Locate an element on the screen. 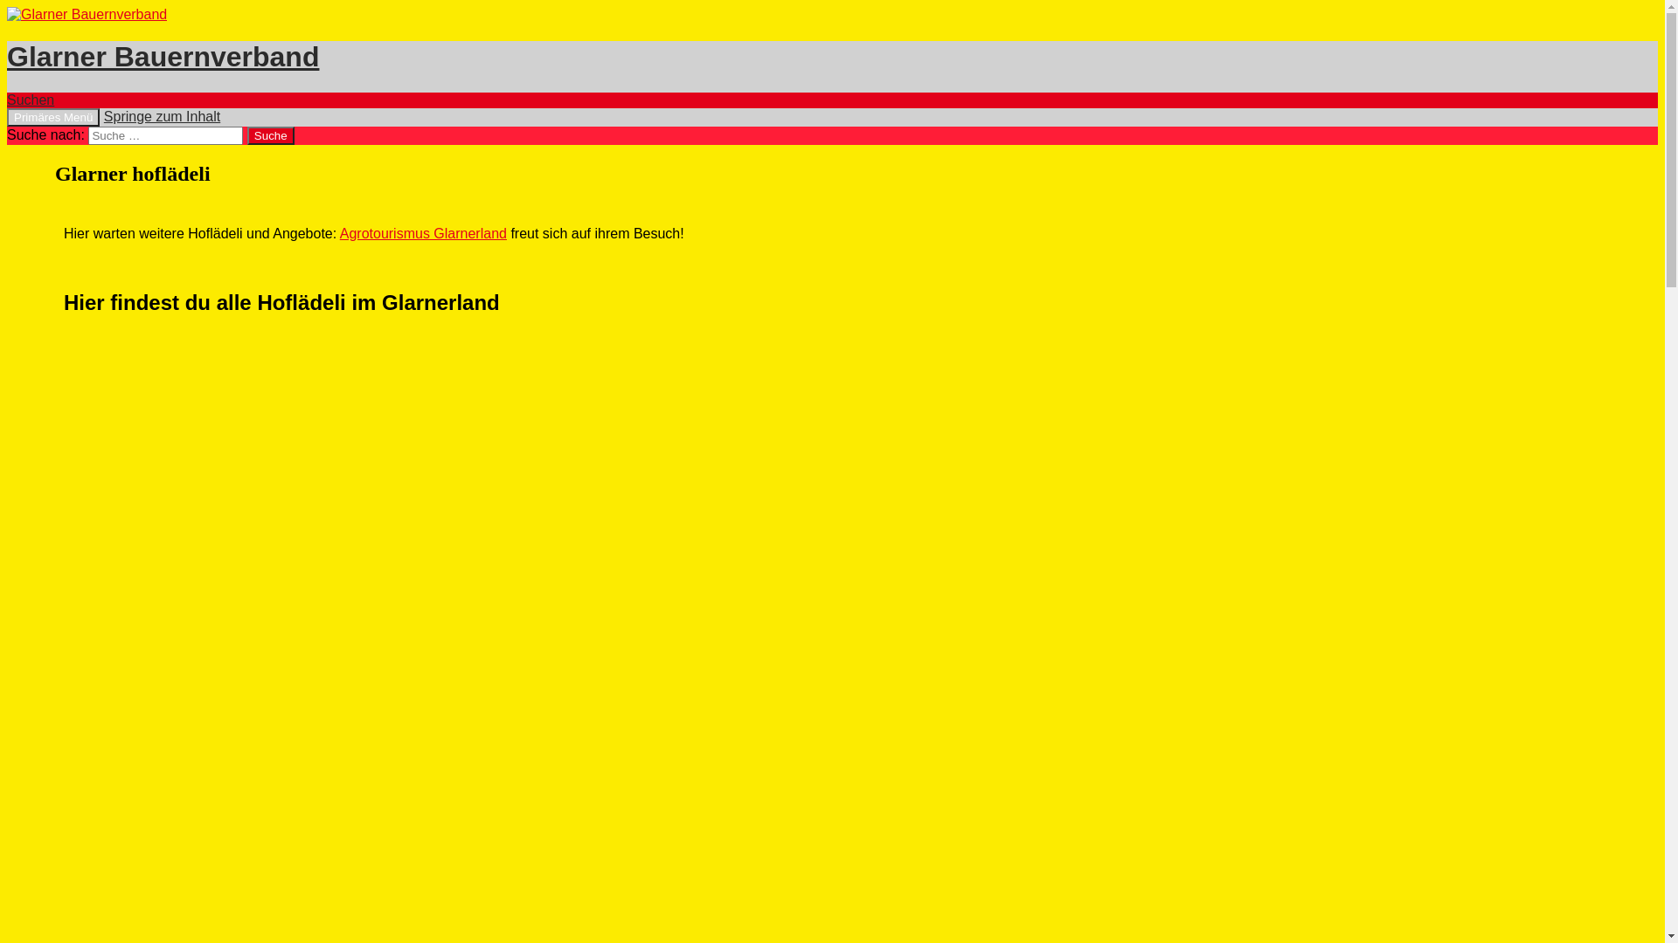 The width and height of the screenshot is (1678, 943). Suche is located at coordinates (271, 136).